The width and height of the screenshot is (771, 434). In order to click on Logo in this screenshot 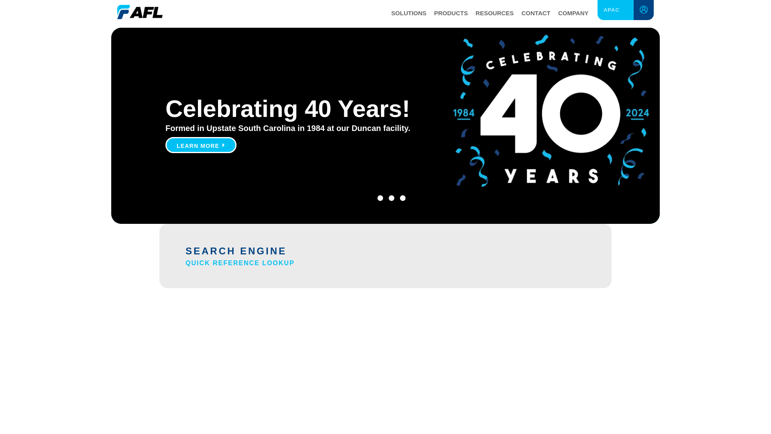, I will do `click(140, 10)`.